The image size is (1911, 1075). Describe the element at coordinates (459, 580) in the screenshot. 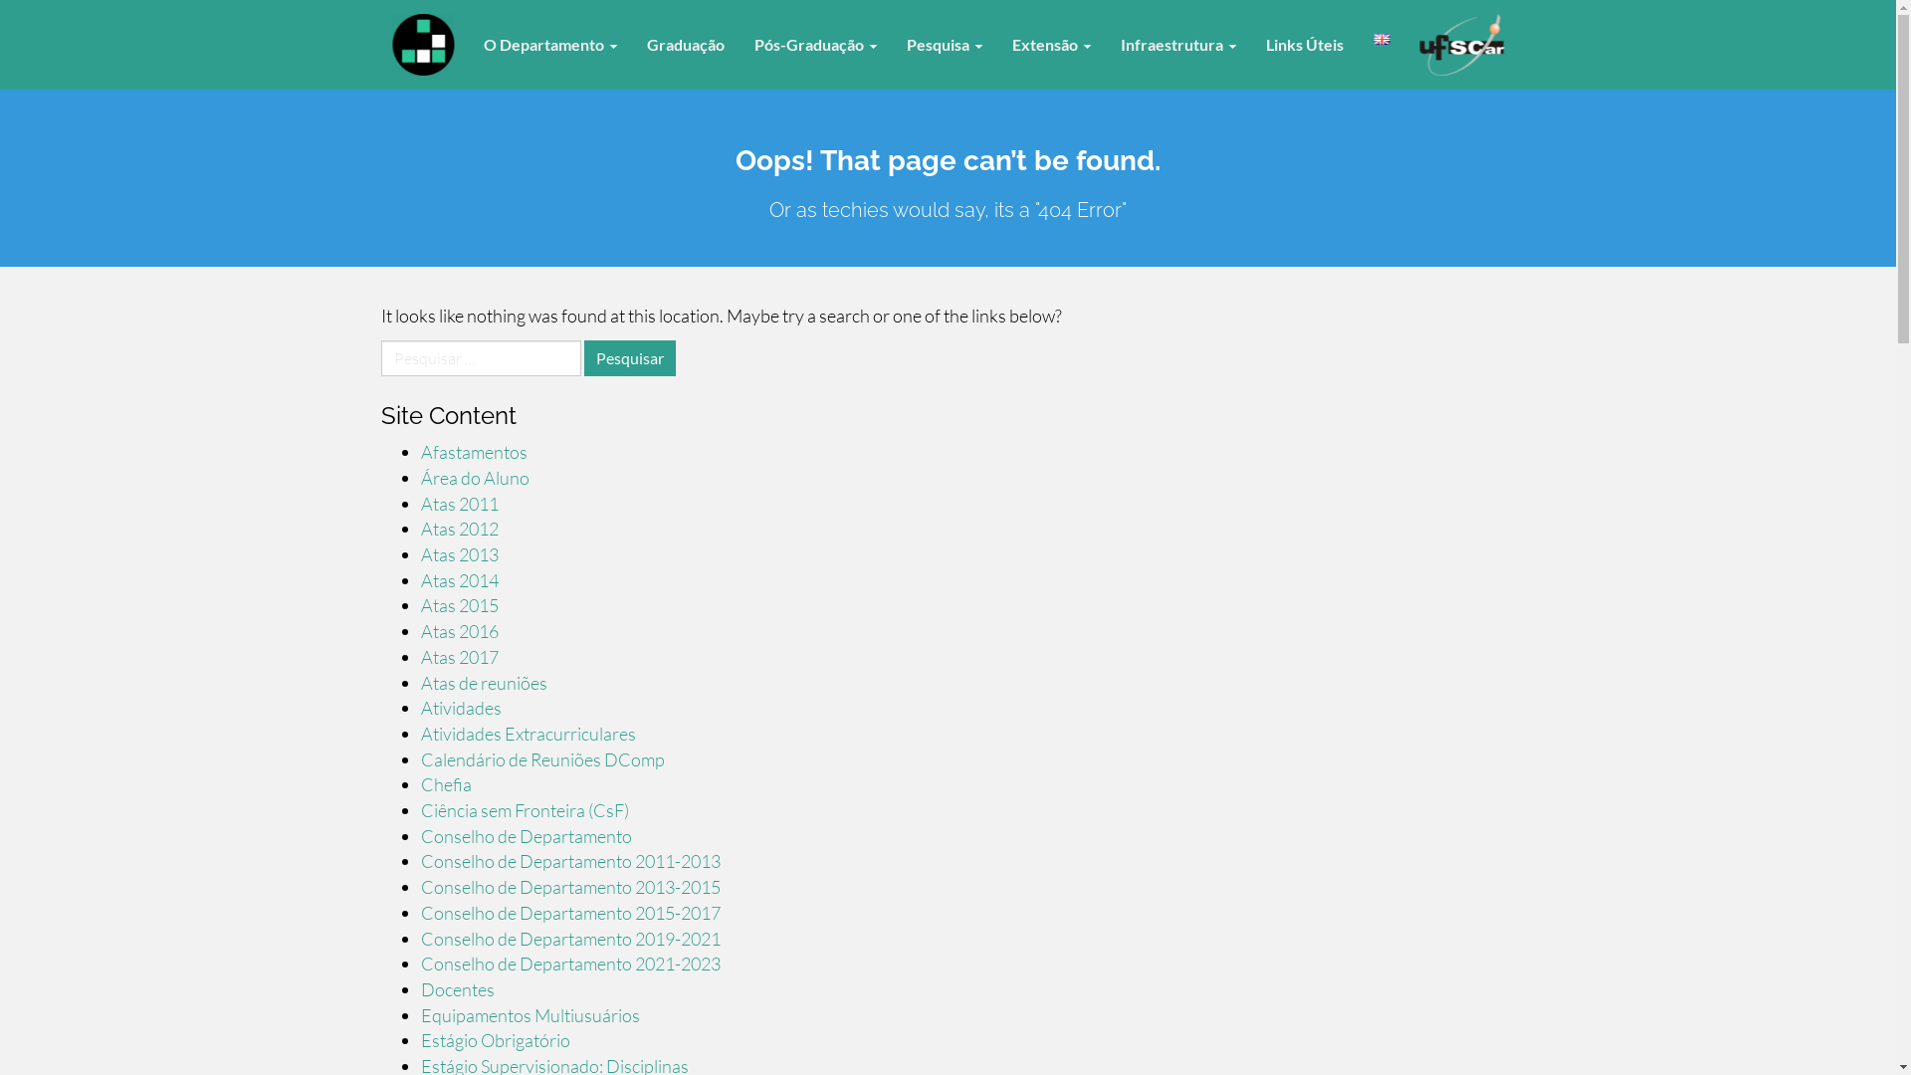

I see `Atas 2014` at that location.